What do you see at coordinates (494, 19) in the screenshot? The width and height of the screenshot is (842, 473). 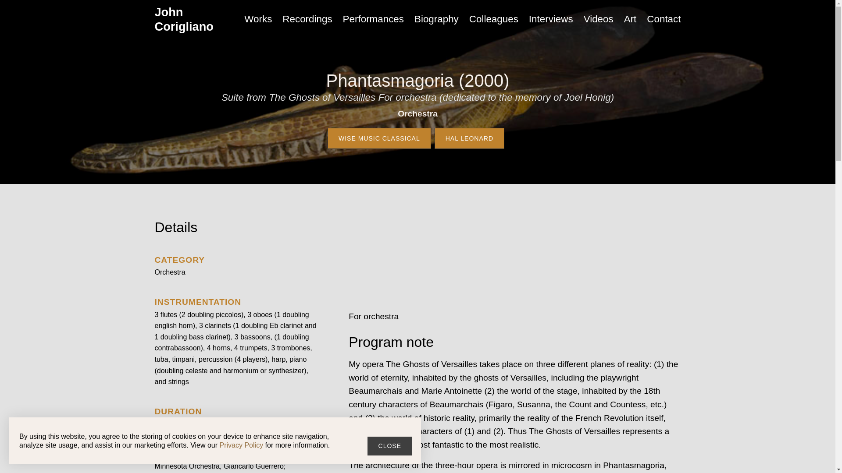 I see `Colleagues` at bounding box center [494, 19].